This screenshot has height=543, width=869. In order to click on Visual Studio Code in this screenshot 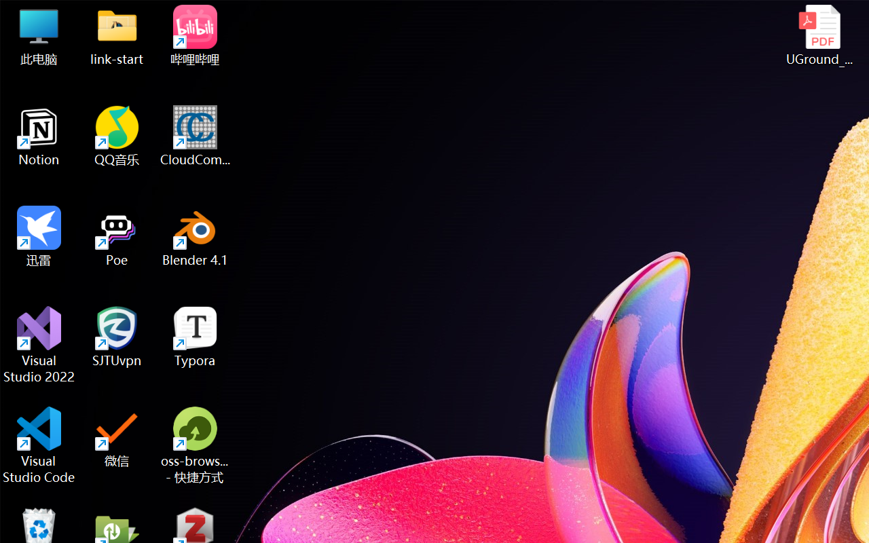, I will do `click(39, 445)`.